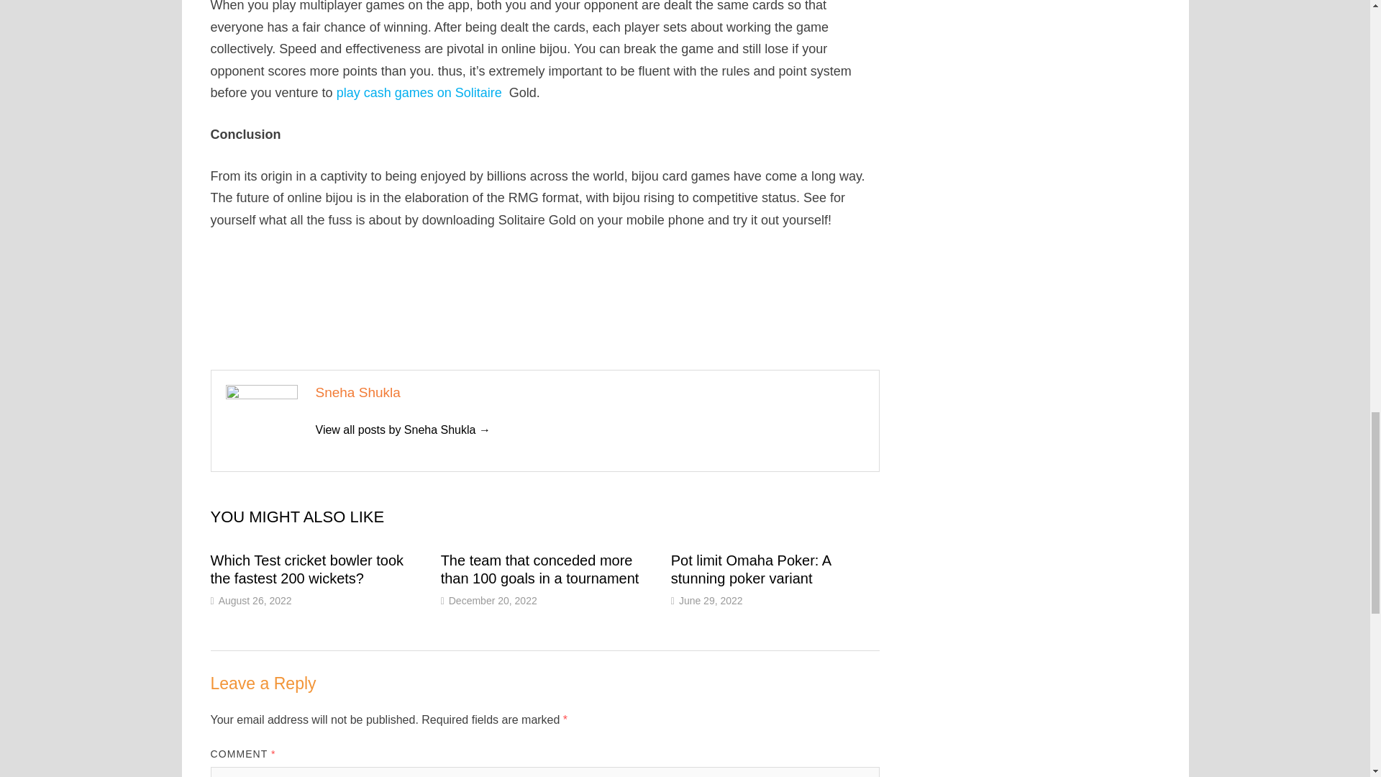  Describe the element at coordinates (539, 569) in the screenshot. I see `The team that conceded more than 100 goals in a tournament` at that location.